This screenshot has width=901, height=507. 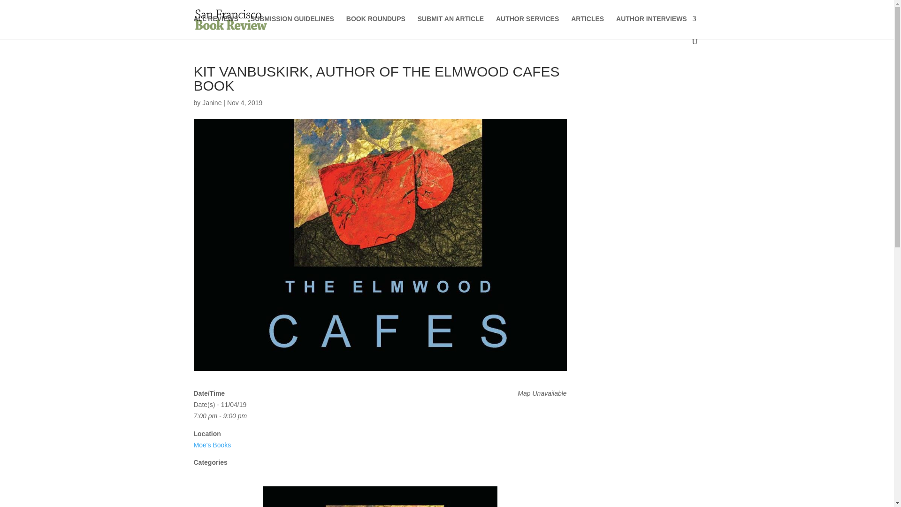 What do you see at coordinates (375, 26) in the screenshot?
I see `BOOK ROUNDUPS` at bounding box center [375, 26].